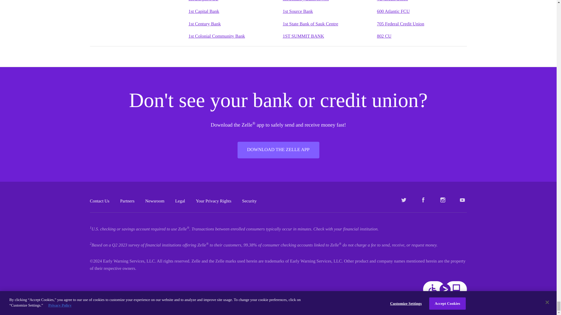  What do you see at coordinates (462, 200) in the screenshot?
I see `YouTube fan page` at bounding box center [462, 200].